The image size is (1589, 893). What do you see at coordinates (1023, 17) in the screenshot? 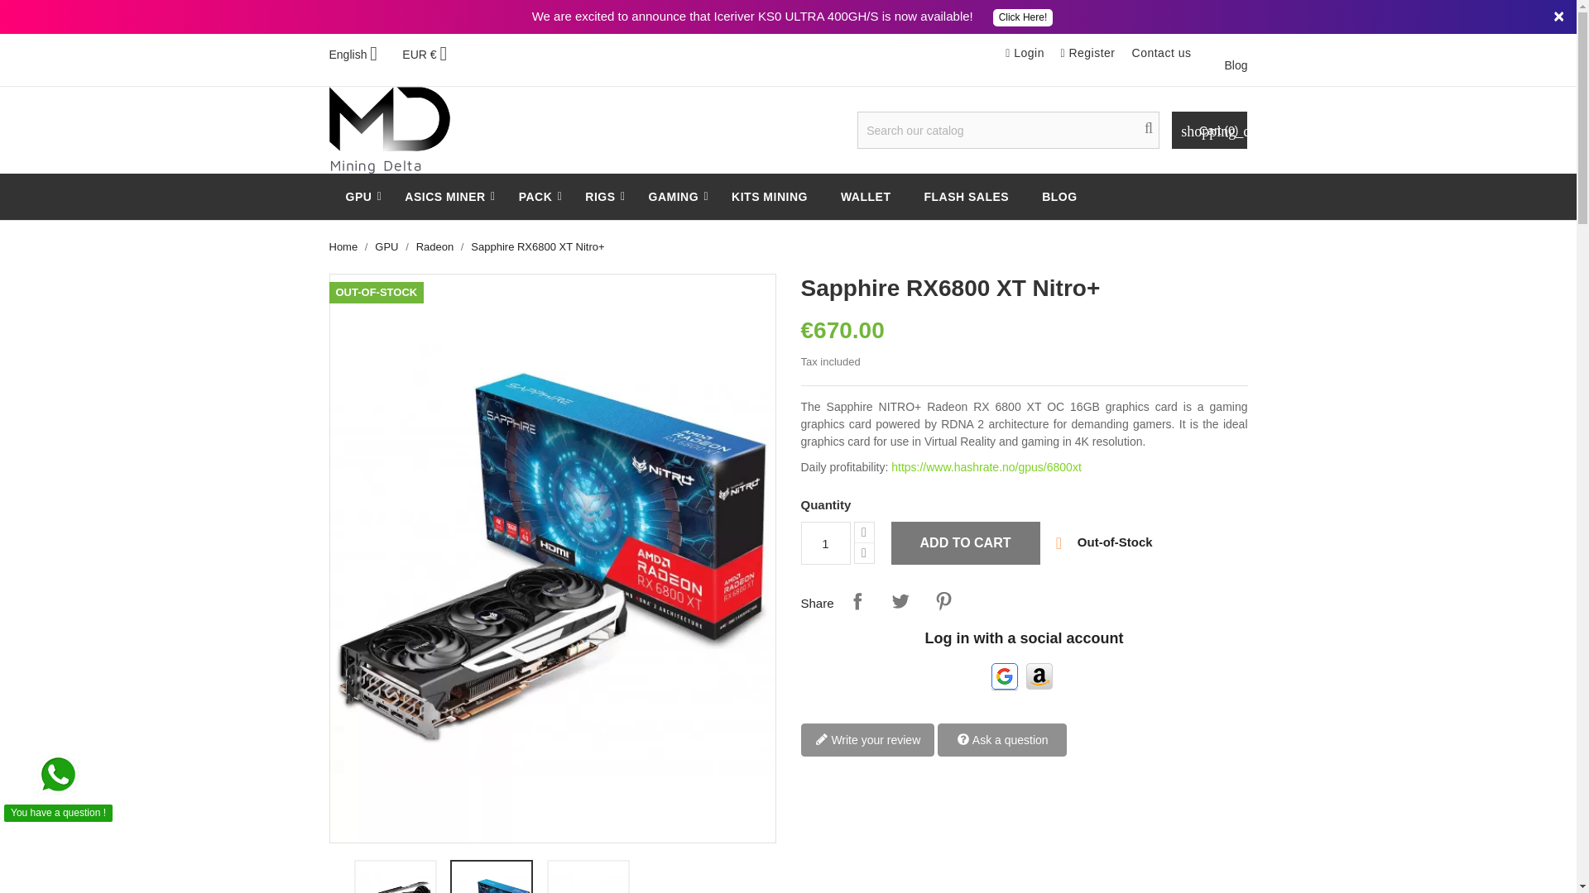
I see `Click Here!` at bounding box center [1023, 17].